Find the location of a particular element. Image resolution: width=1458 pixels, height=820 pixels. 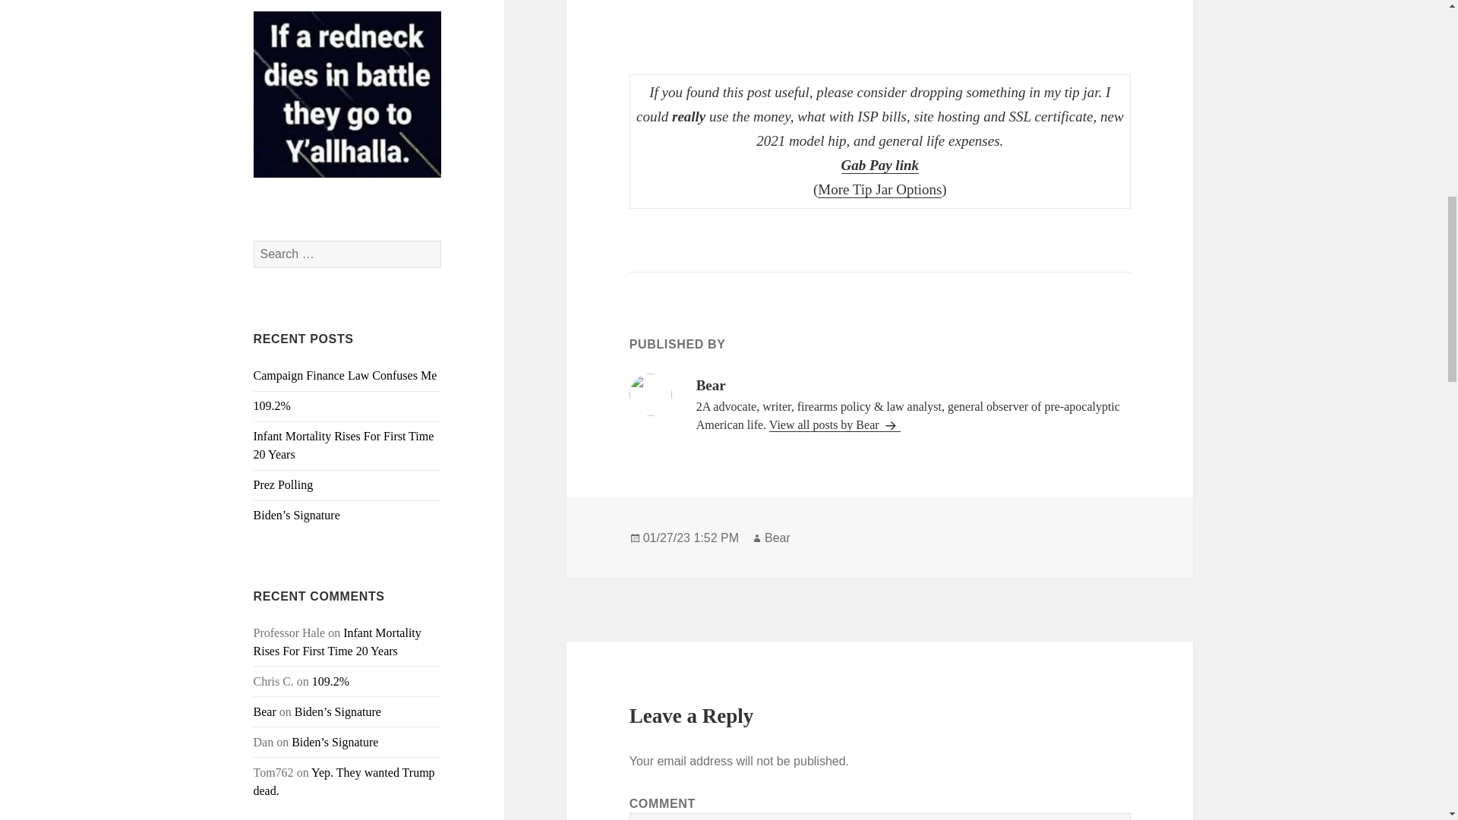

Infant Mortality Rises For First Time 20 Years is located at coordinates (337, 642).